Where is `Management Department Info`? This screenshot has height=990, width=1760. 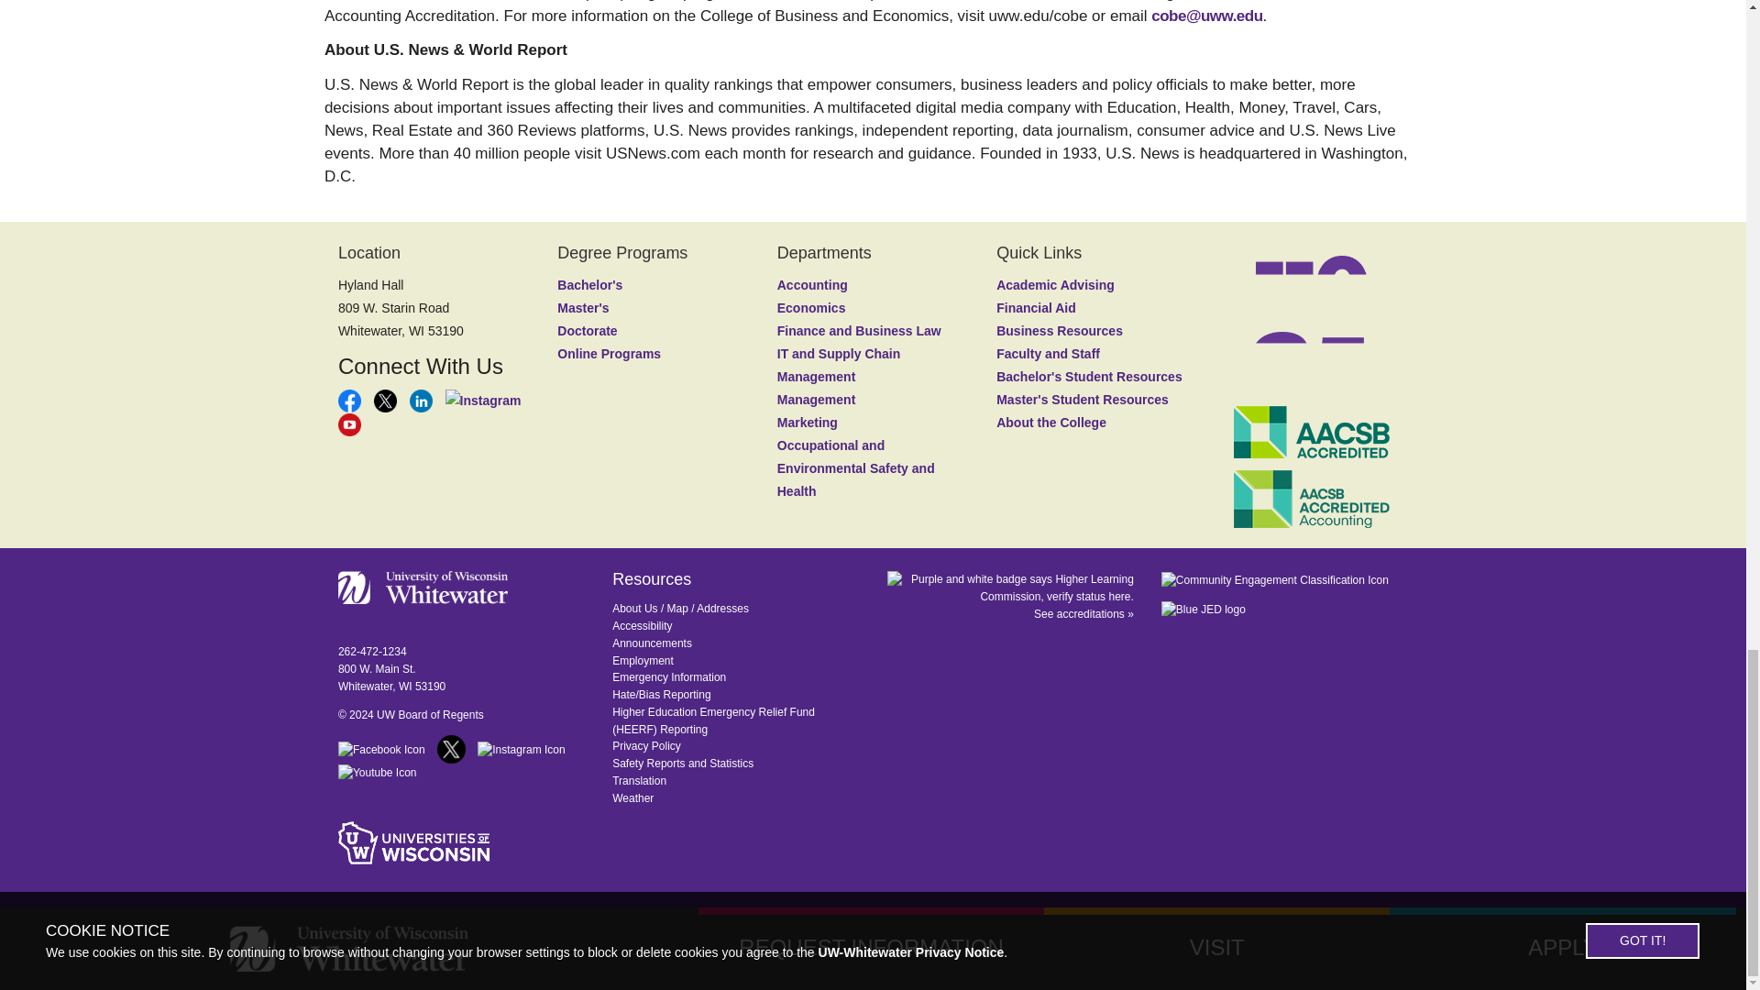
Management Department Info is located at coordinates (816, 399).